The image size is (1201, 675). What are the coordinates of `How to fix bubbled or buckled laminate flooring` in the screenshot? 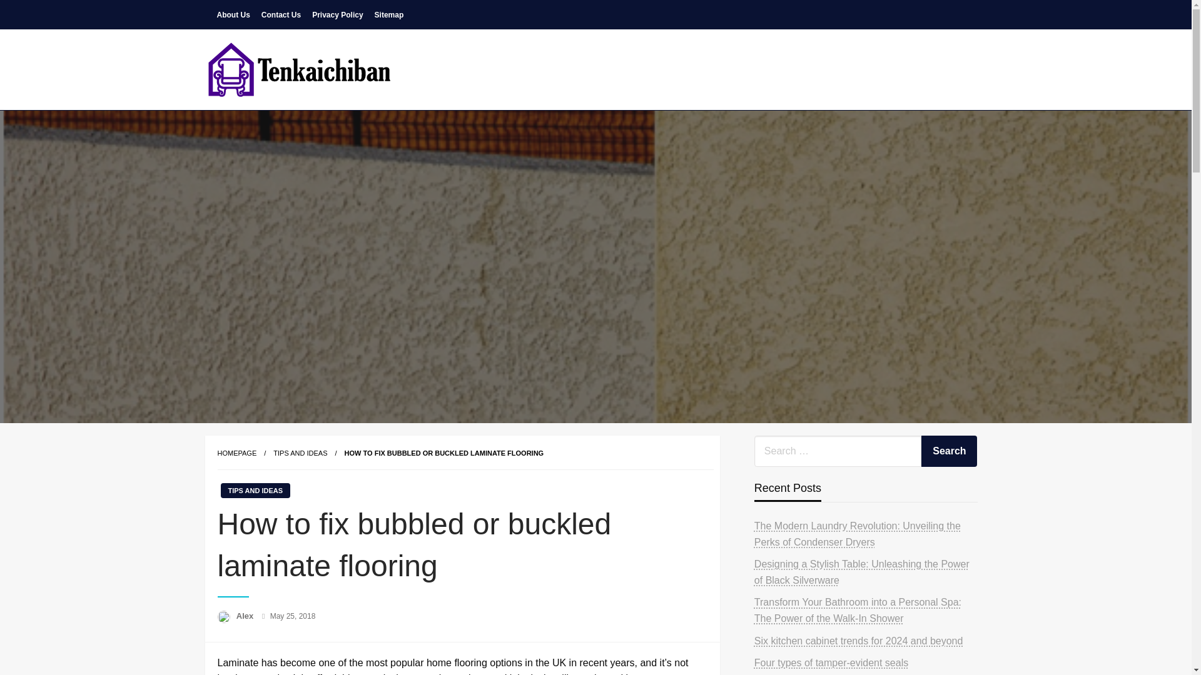 It's located at (444, 453).